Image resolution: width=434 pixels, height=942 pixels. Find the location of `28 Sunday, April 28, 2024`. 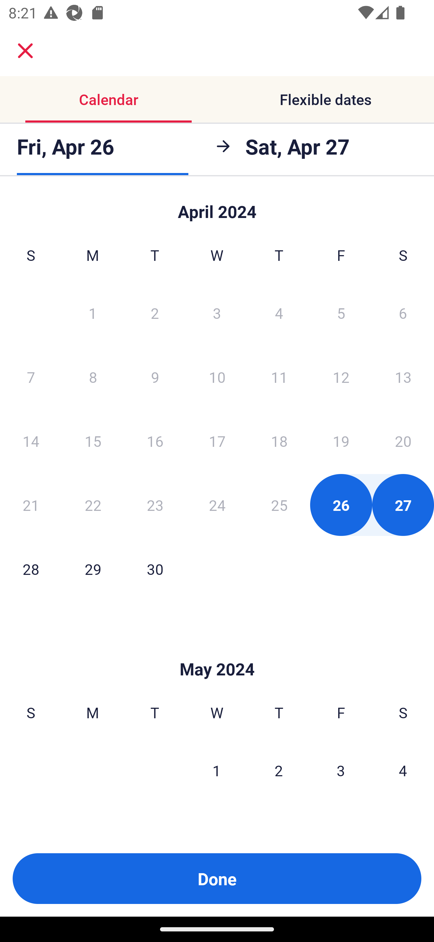

28 Sunday, April 28, 2024 is located at coordinates (31, 569).